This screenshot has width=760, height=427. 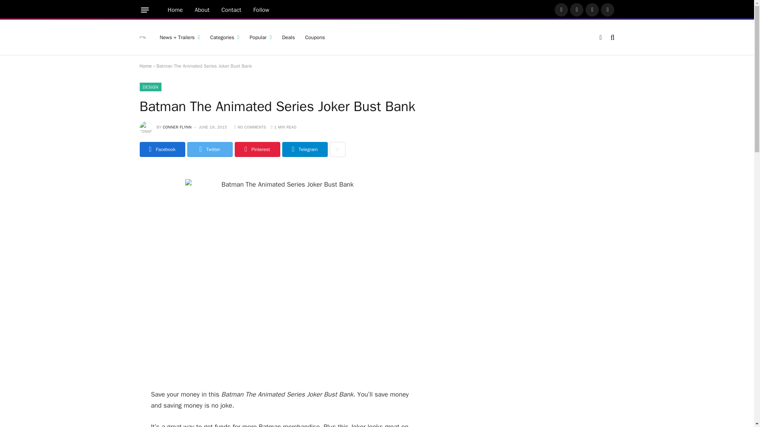 I want to click on Posts by Conner Flynn, so click(x=177, y=127).